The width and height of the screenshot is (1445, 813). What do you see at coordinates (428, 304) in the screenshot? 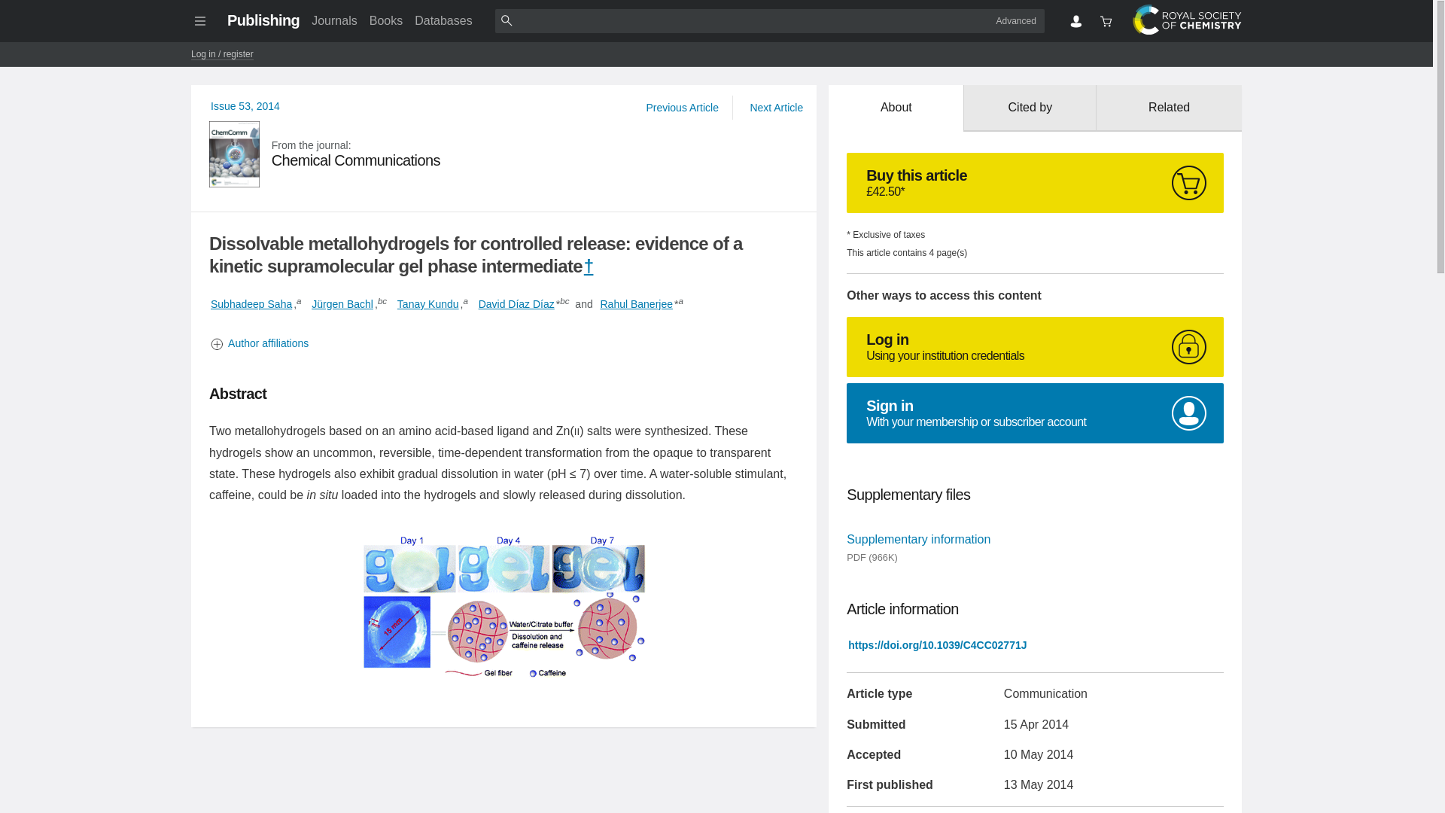
I see `Link to landing page via DOI` at bounding box center [428, 304].